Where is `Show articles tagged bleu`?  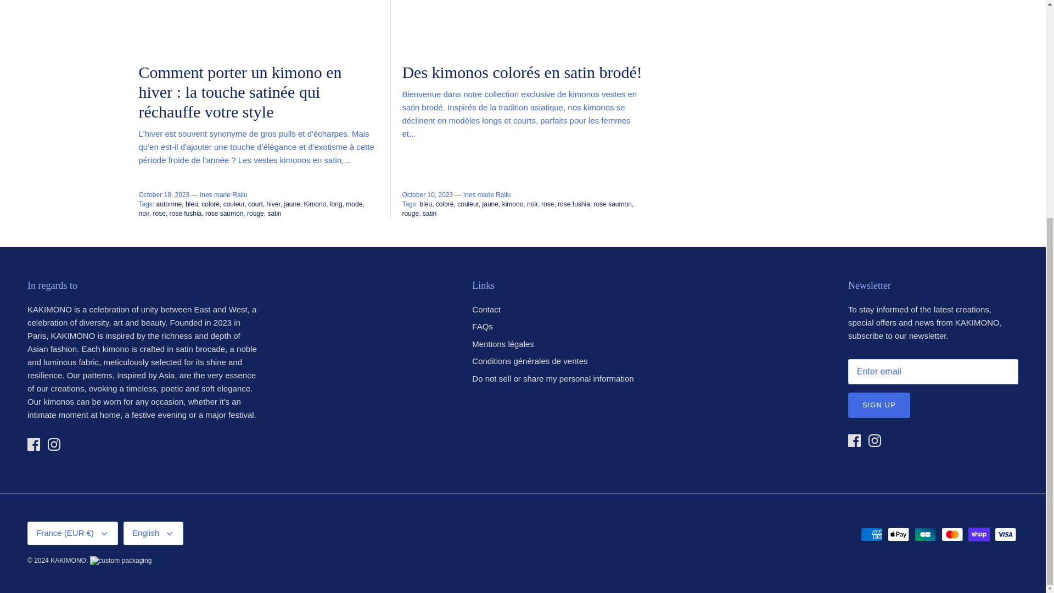 Show articles tagged bleu is located at coordinates (192, 204).